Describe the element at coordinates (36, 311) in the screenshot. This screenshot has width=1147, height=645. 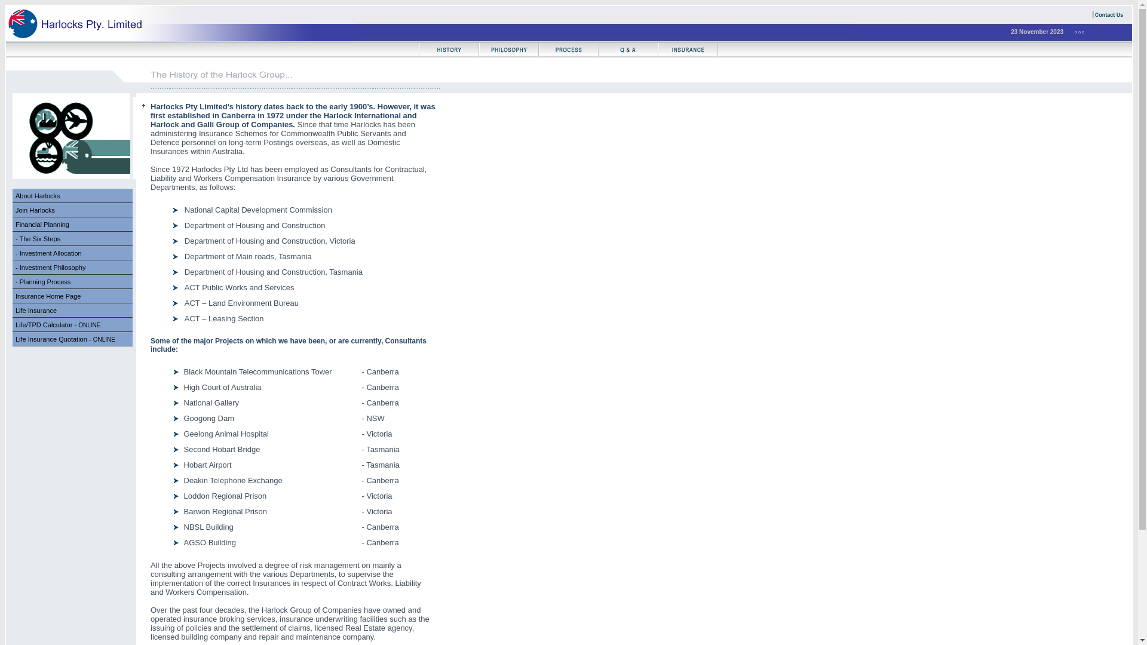
I see `Life Insurance` at that location.